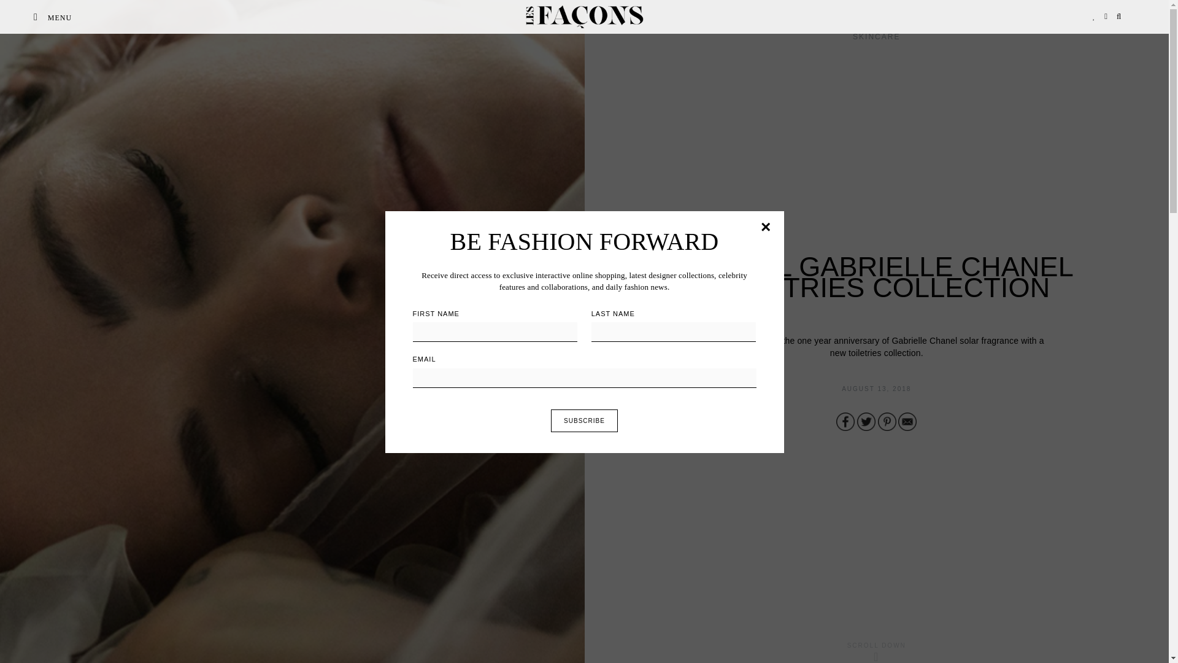 The height and width of the screenshot is (663, 1178). Describe the element at coordinates (887, 421) in the screenshot. I see `Share on Pinterest` at that location.